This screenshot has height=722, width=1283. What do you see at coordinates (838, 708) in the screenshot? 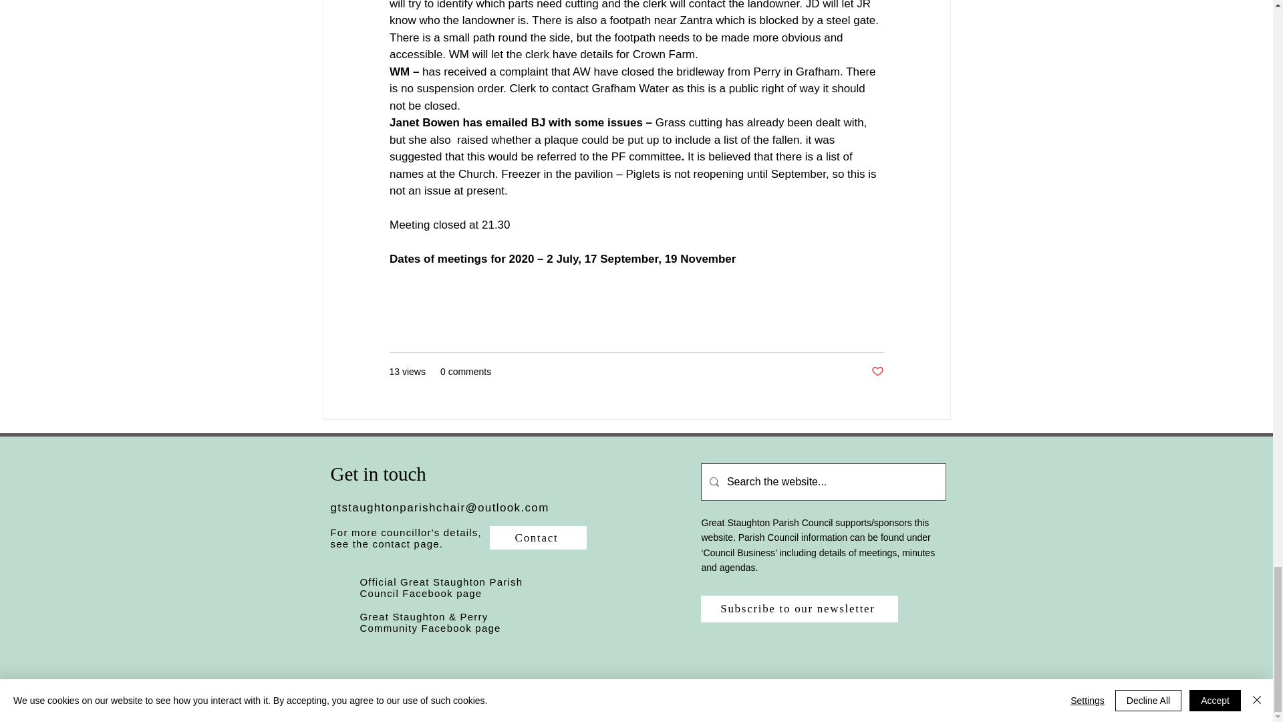
I see `View our Privacy Policy` at bounding box center [838, 708].